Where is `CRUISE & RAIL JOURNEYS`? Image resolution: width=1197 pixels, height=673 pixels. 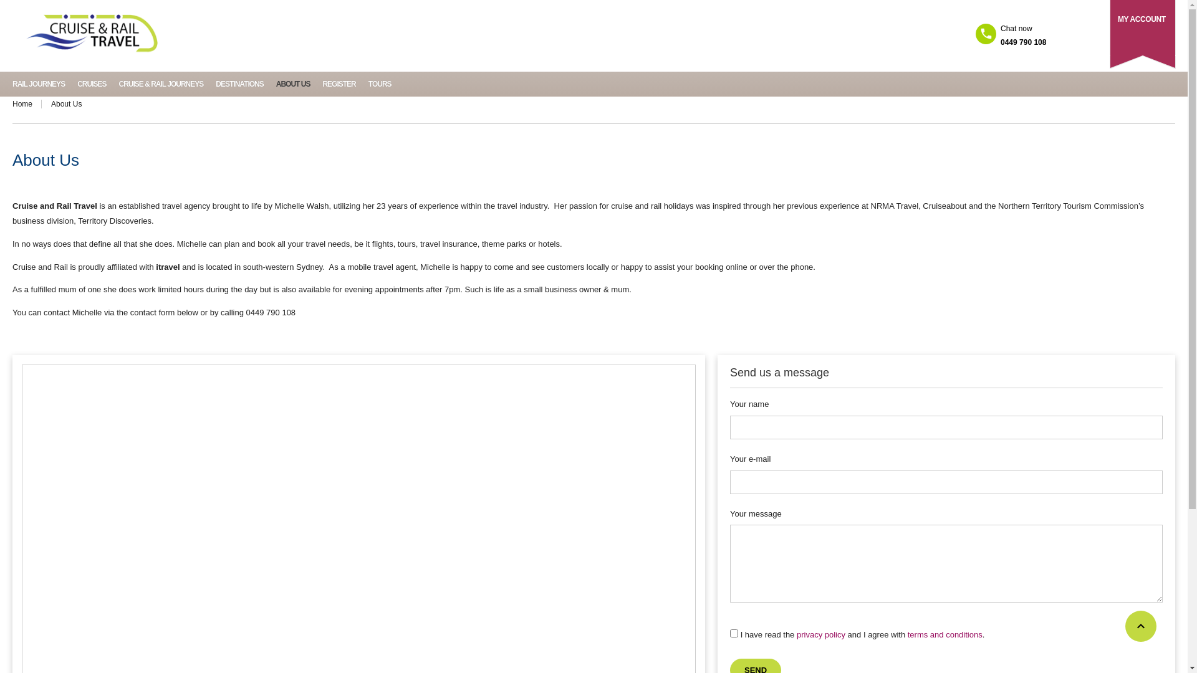 CRUISE & RAIL JOURNEYS is located at coordinates (161, 84).